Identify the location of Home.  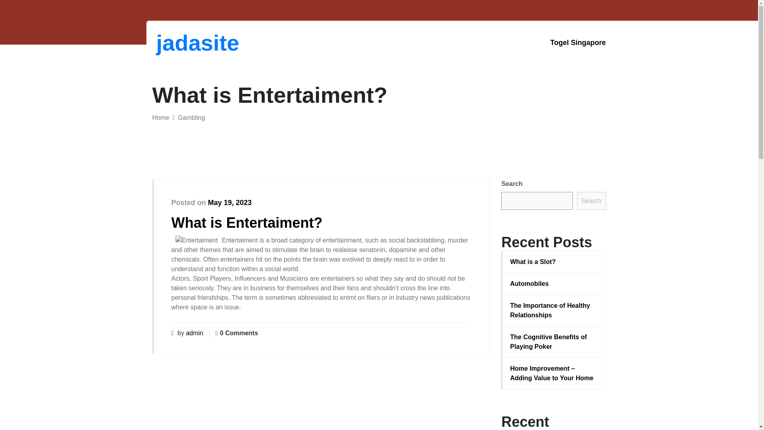
(160, 117).